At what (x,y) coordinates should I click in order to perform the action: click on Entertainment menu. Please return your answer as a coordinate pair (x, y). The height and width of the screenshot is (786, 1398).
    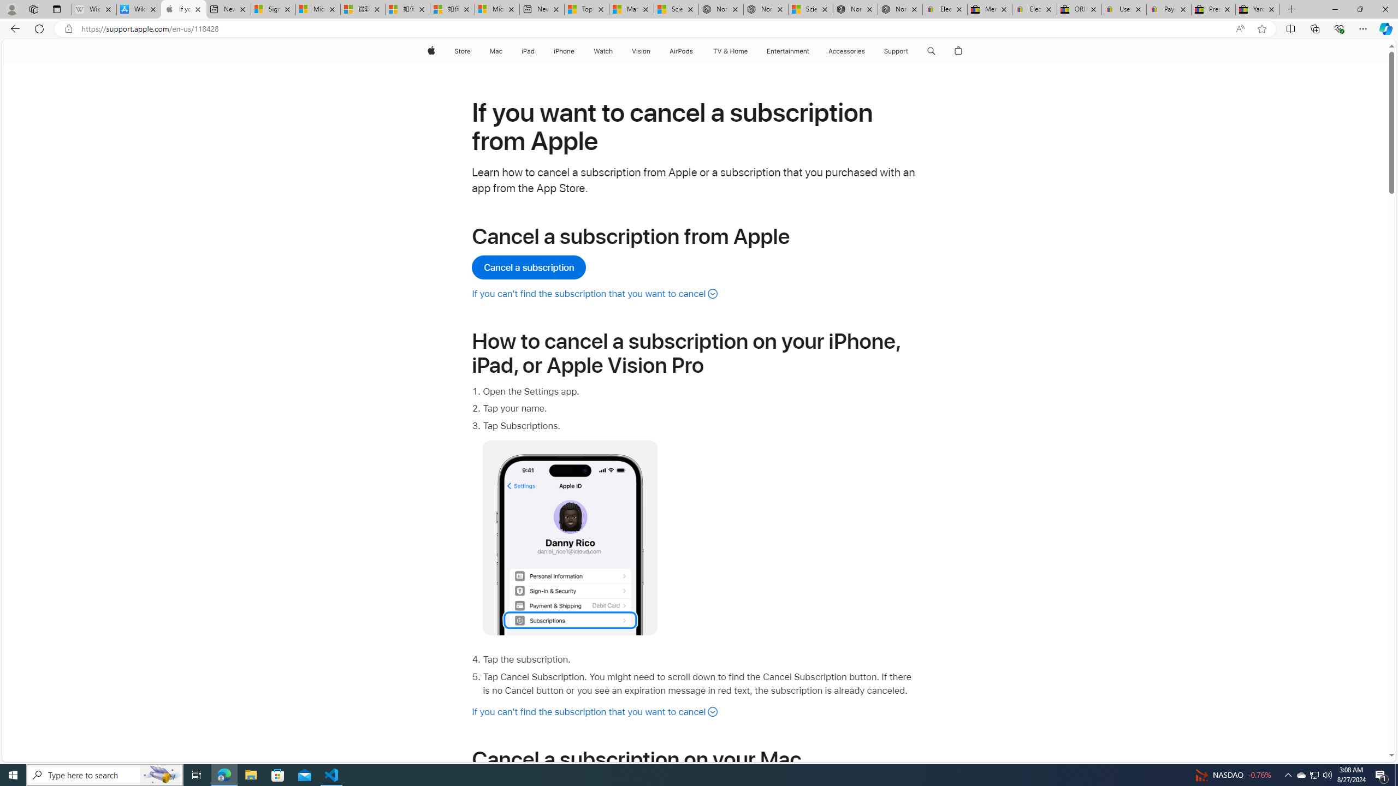
    Looking at the image, I should click on (811, 51).